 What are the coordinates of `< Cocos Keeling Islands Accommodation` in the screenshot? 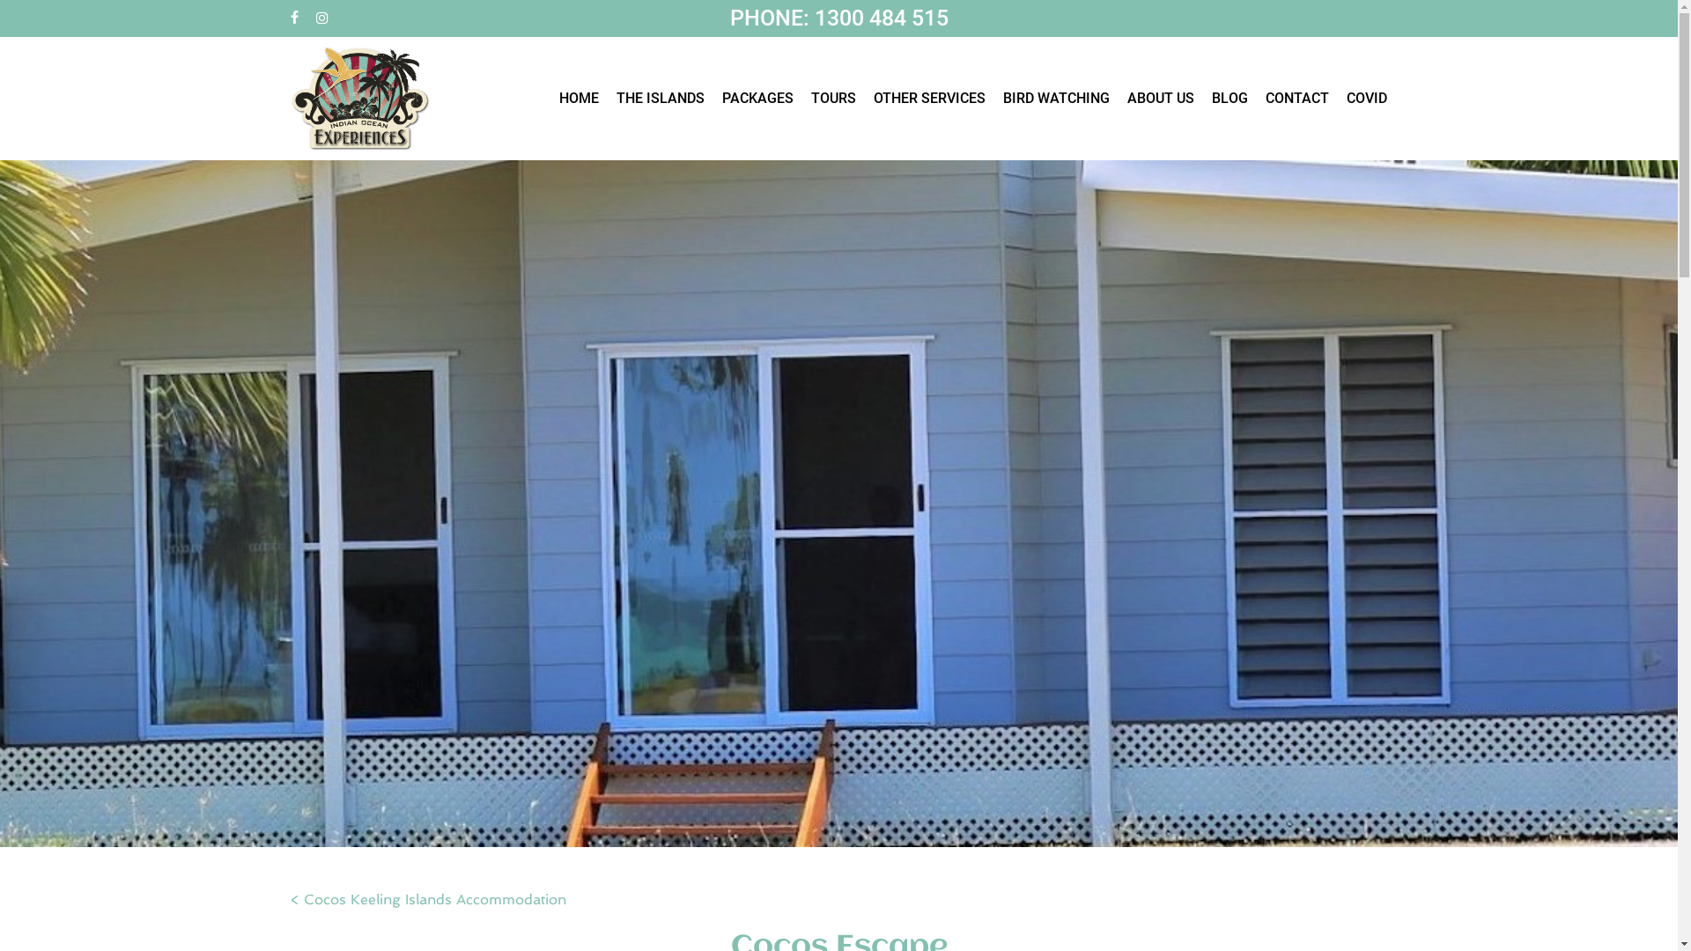 It's located at (428, 900).